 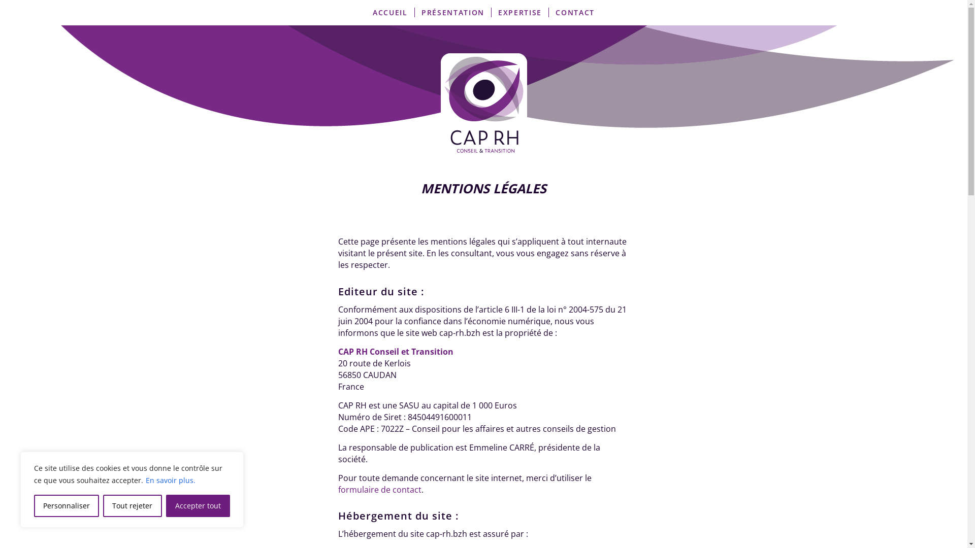 I want to click on Tout rejeter, so click(x=132, y=506).